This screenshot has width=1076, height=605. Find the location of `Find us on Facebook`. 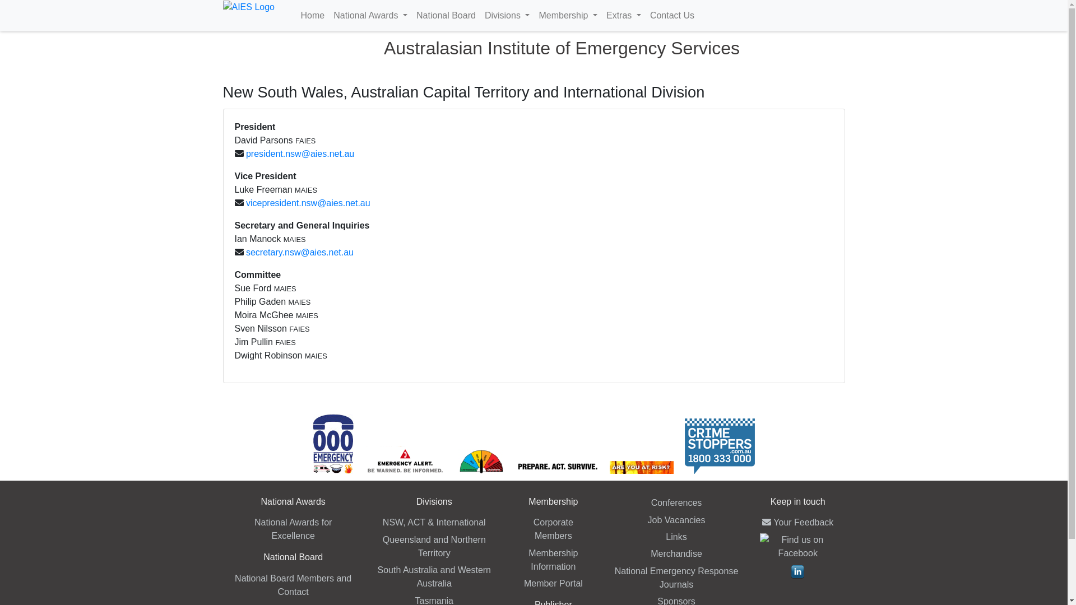

Find us on Facebook is located at coordinates (798, 546).